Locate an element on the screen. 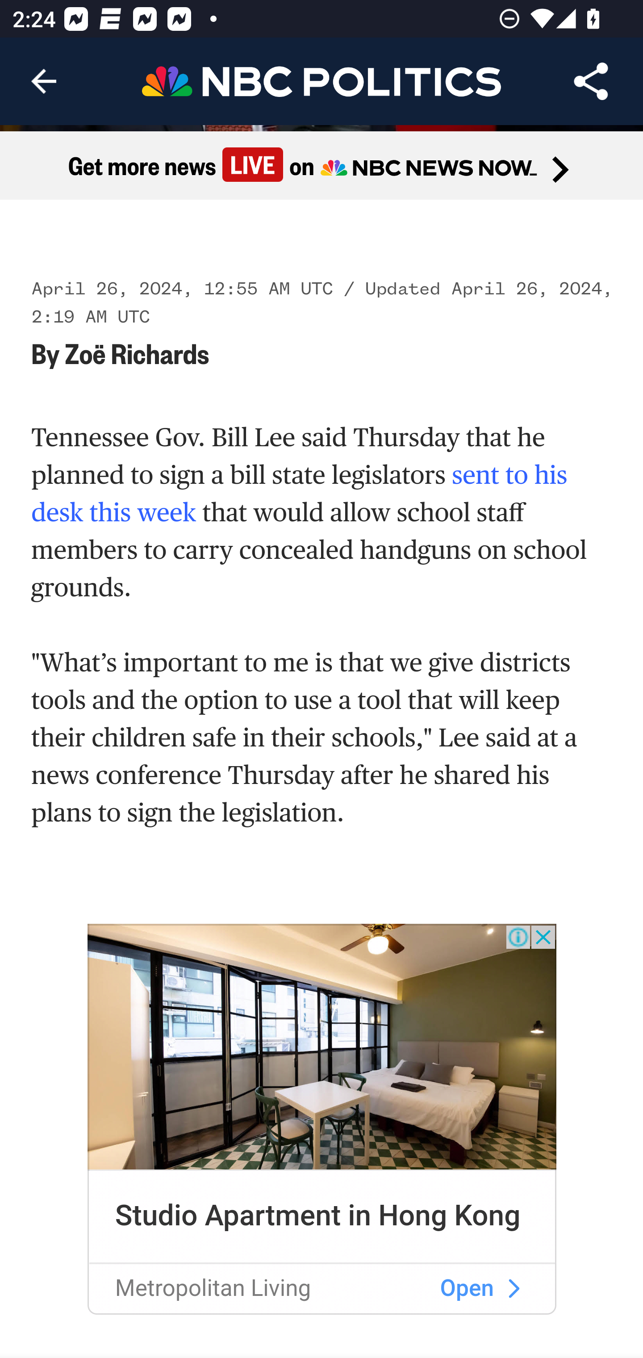 The width and height of the screenshot is (643, 1358). Studio Apartment in Hong Kong is located at coordinates (318, 1216).